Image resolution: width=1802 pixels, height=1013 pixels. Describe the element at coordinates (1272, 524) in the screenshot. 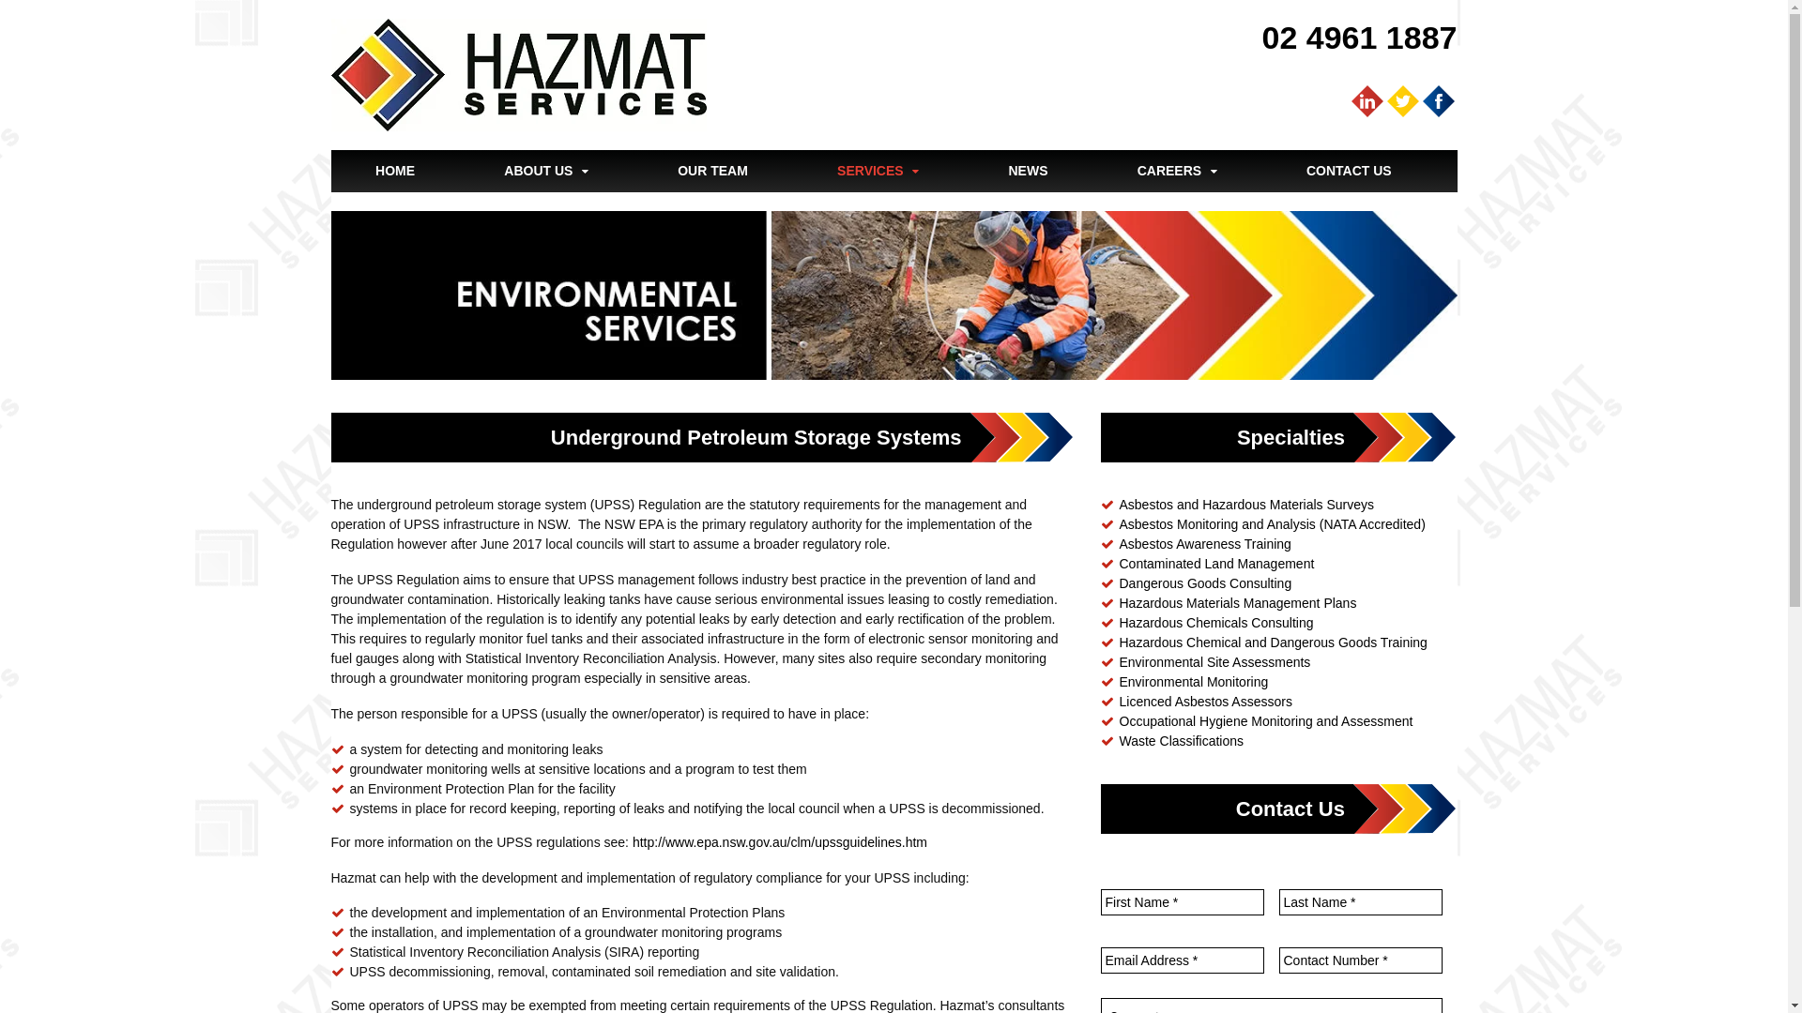

I see `Asbestos Monitoring and Analysis (NATA Accredited)` at that location.